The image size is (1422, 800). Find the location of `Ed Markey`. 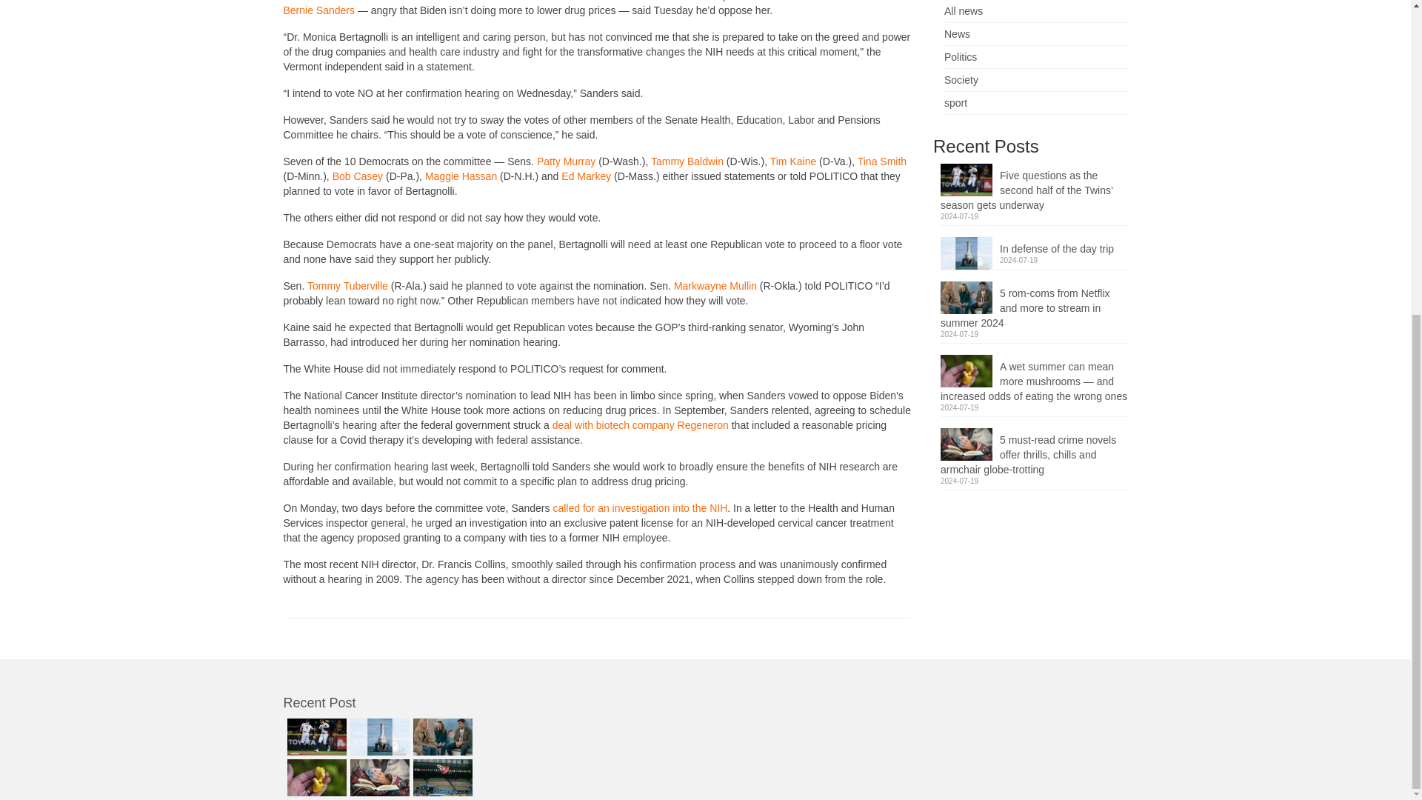

Ed Markey is located at coordinates (585, 176).